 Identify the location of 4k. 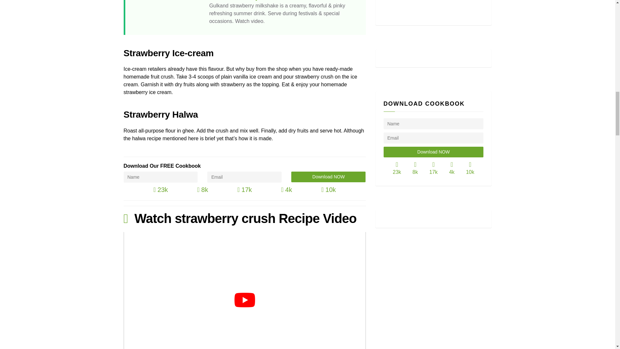
(286, 189).